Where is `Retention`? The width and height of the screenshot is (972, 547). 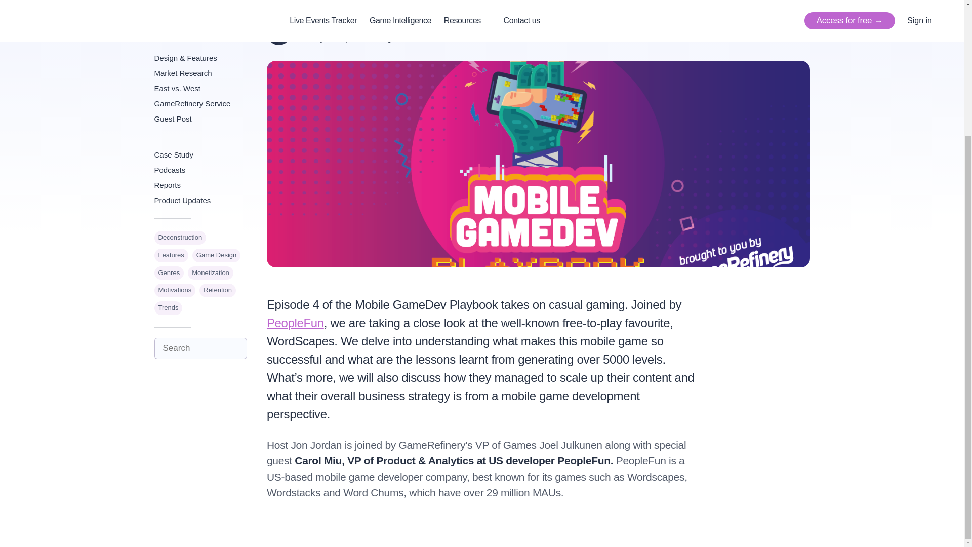
Retention is located at coordinates (218, 162).